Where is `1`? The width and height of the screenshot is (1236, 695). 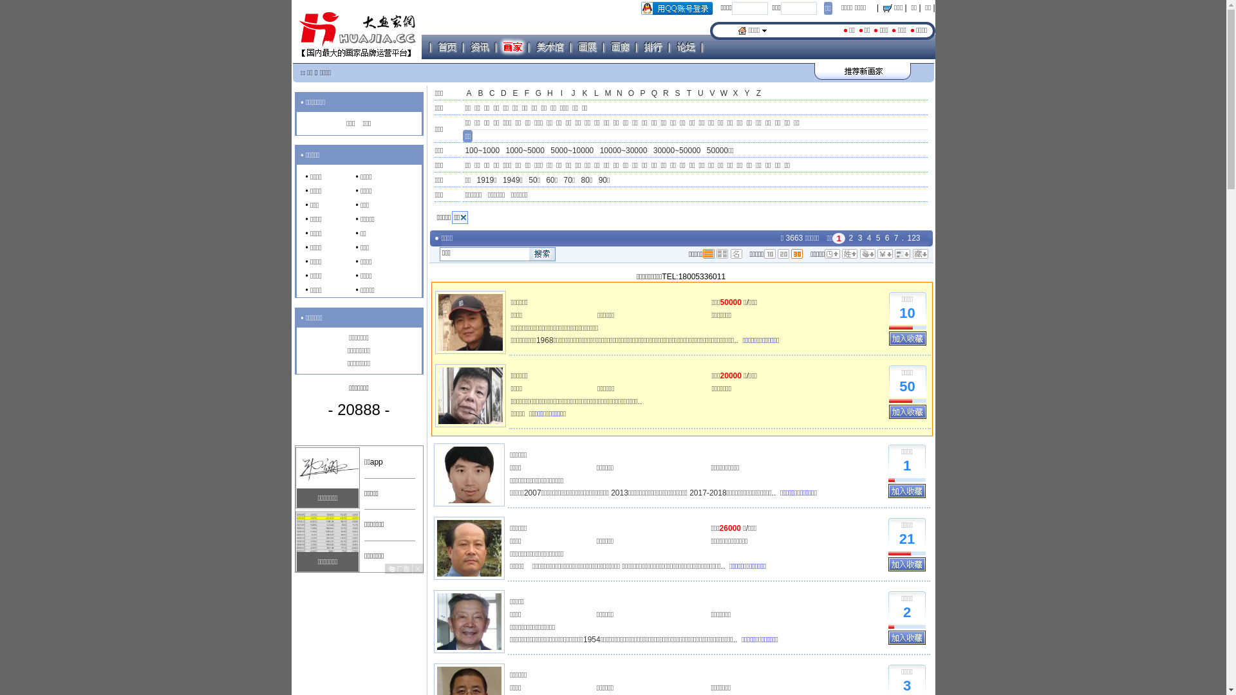
1 is located at coordinates (907, 466).